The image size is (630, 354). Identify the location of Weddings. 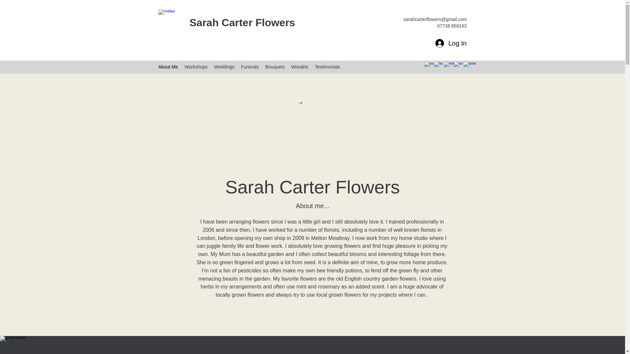
(224, 67).